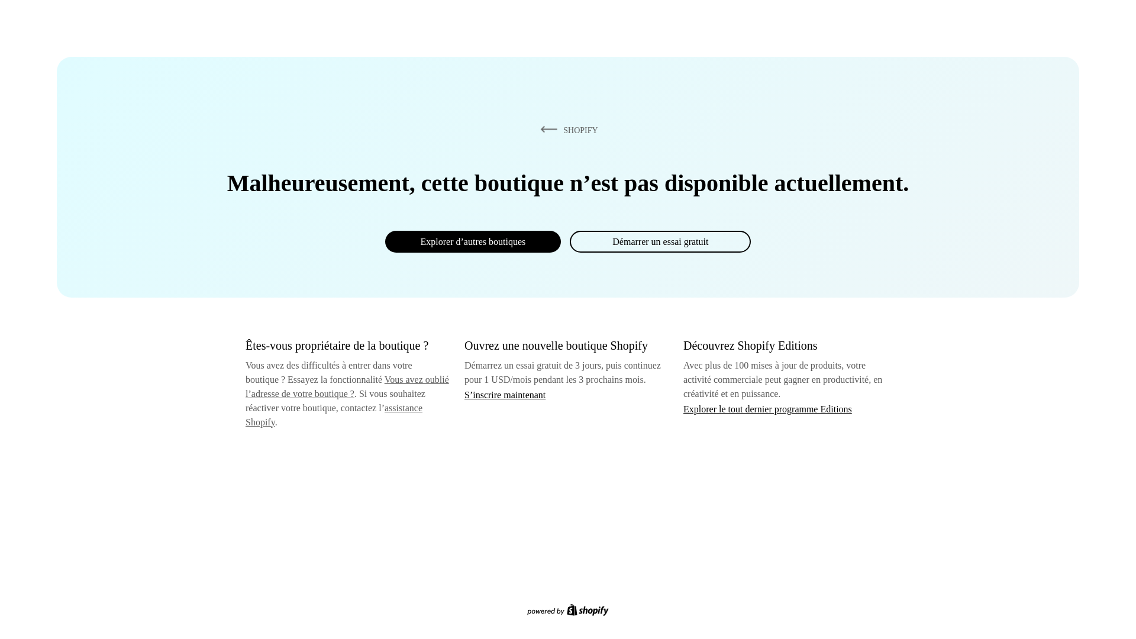  Describe the element at coordinates (567, 130) in the screenshot. I see `SHOPIFY` at that location.